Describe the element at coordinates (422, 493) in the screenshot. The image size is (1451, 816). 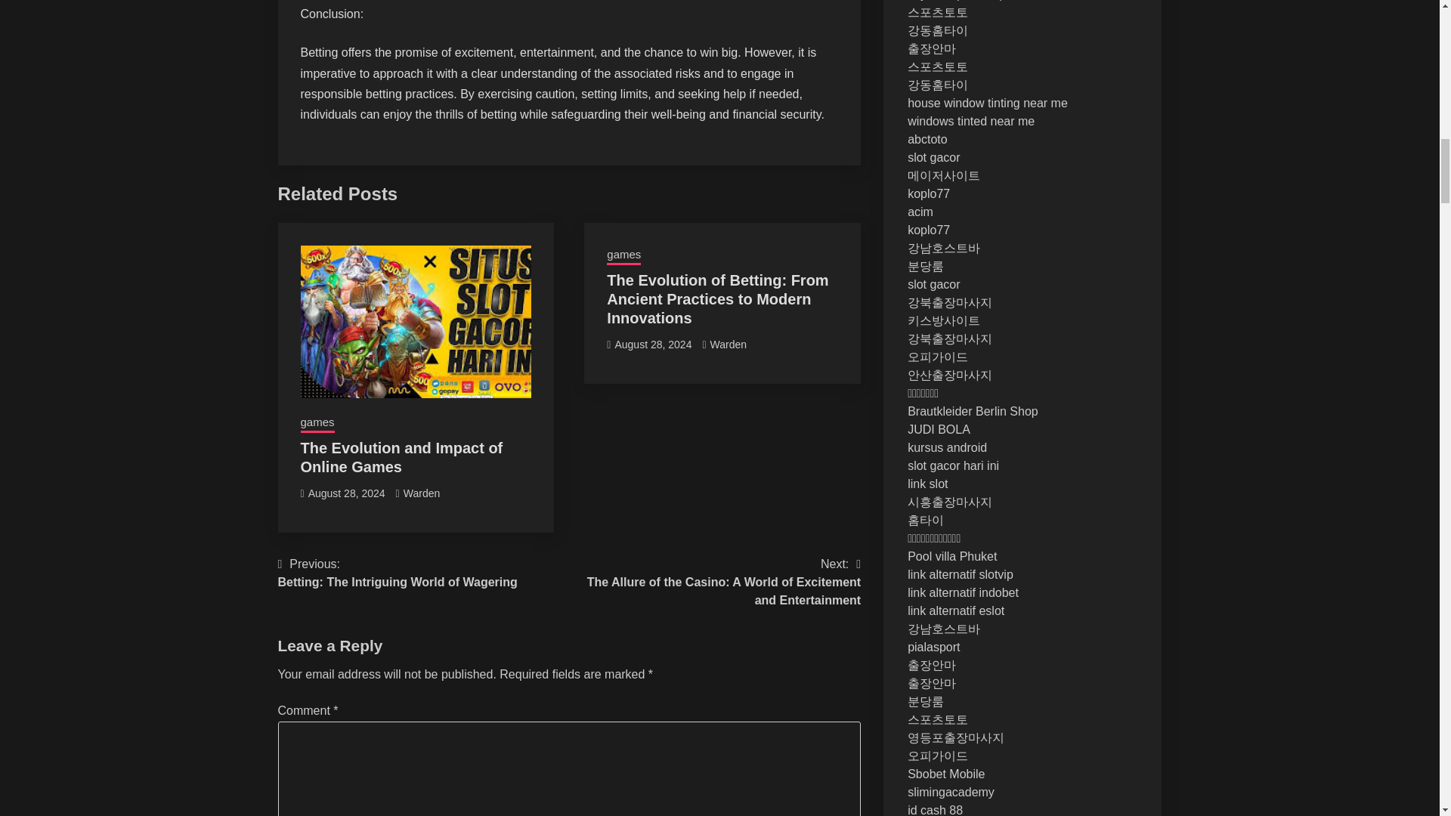
I see `Warden` at that location.